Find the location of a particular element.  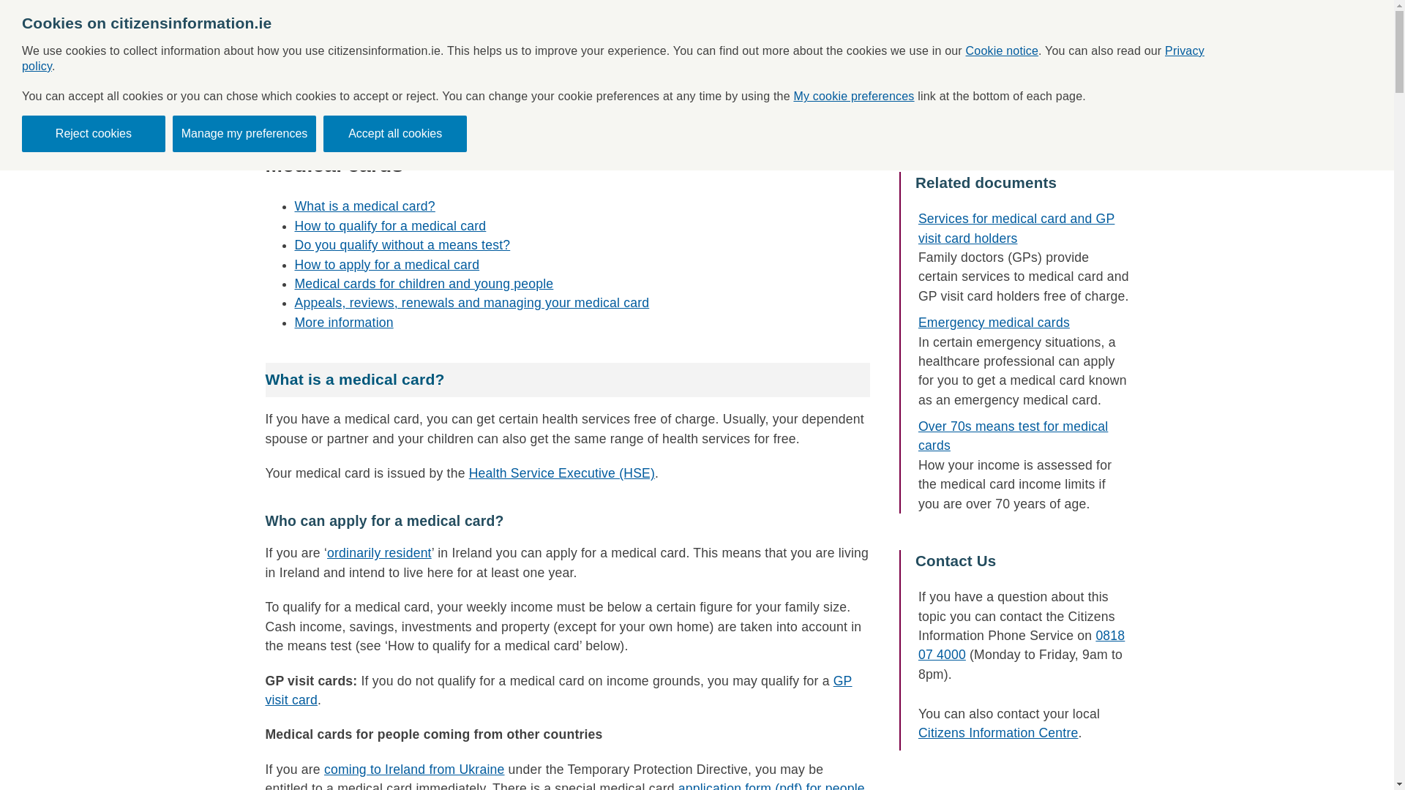

Accept all cookies is located at coordinates (394, 133).